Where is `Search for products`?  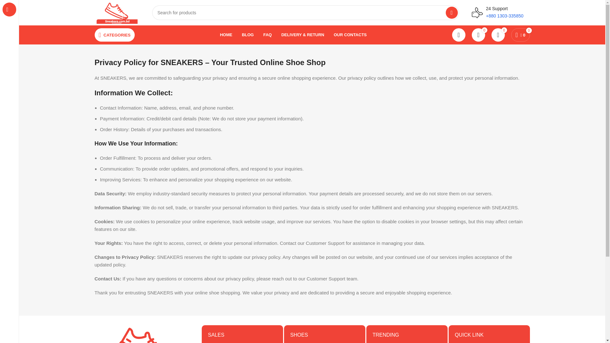
Search for products is located at coordinates (305, 13).